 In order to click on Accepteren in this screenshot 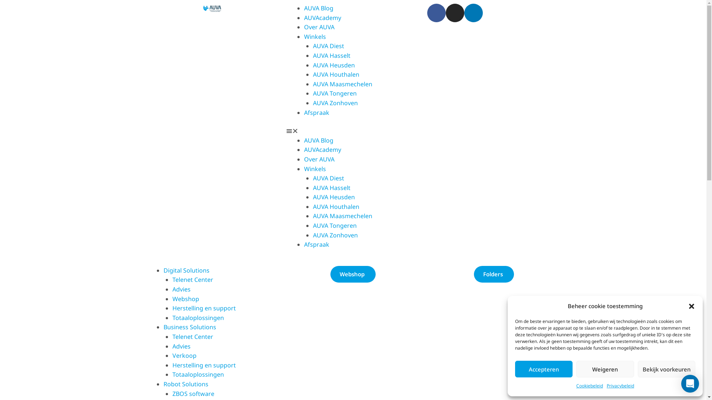, I will do `click(544, 369)`.